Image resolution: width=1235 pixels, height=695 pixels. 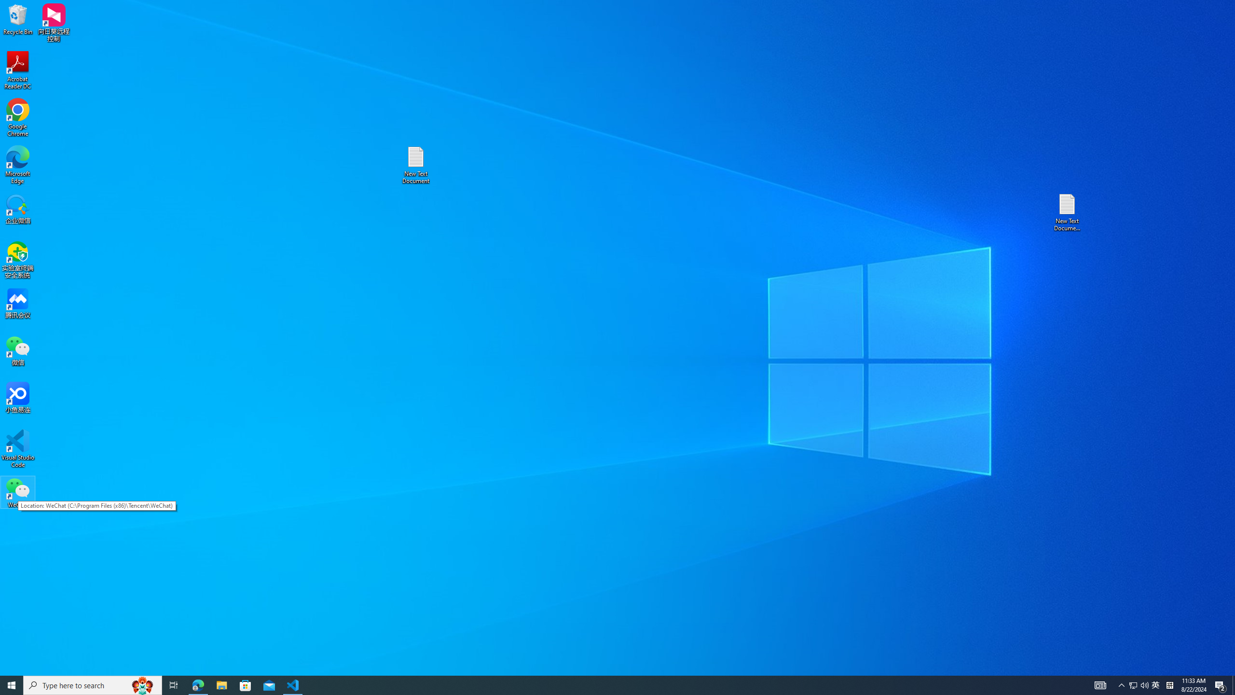 I want to click on Show desktop, so click(x=1234, y=685).